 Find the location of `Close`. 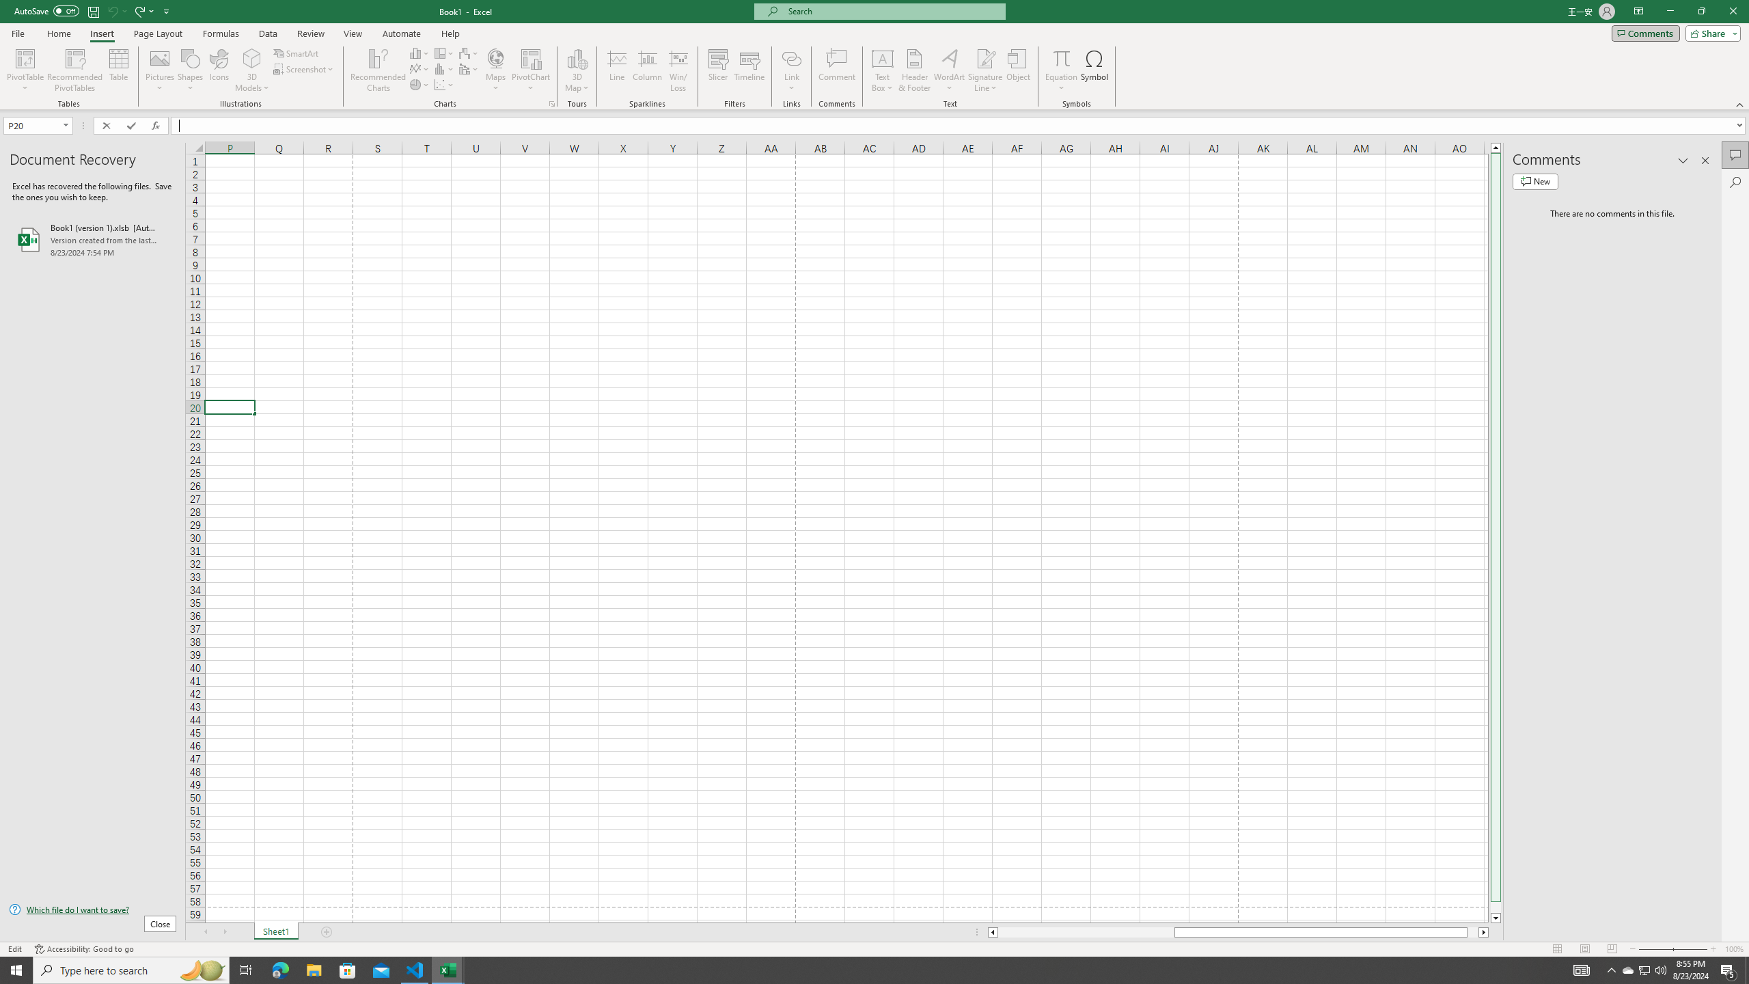

Close is located at coordinates (1733, 12).